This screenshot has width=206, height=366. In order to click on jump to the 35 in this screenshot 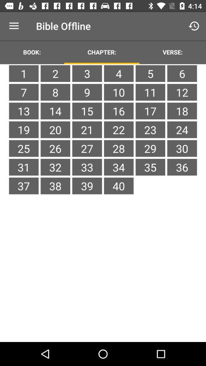, I will do `click(150, 167)`.